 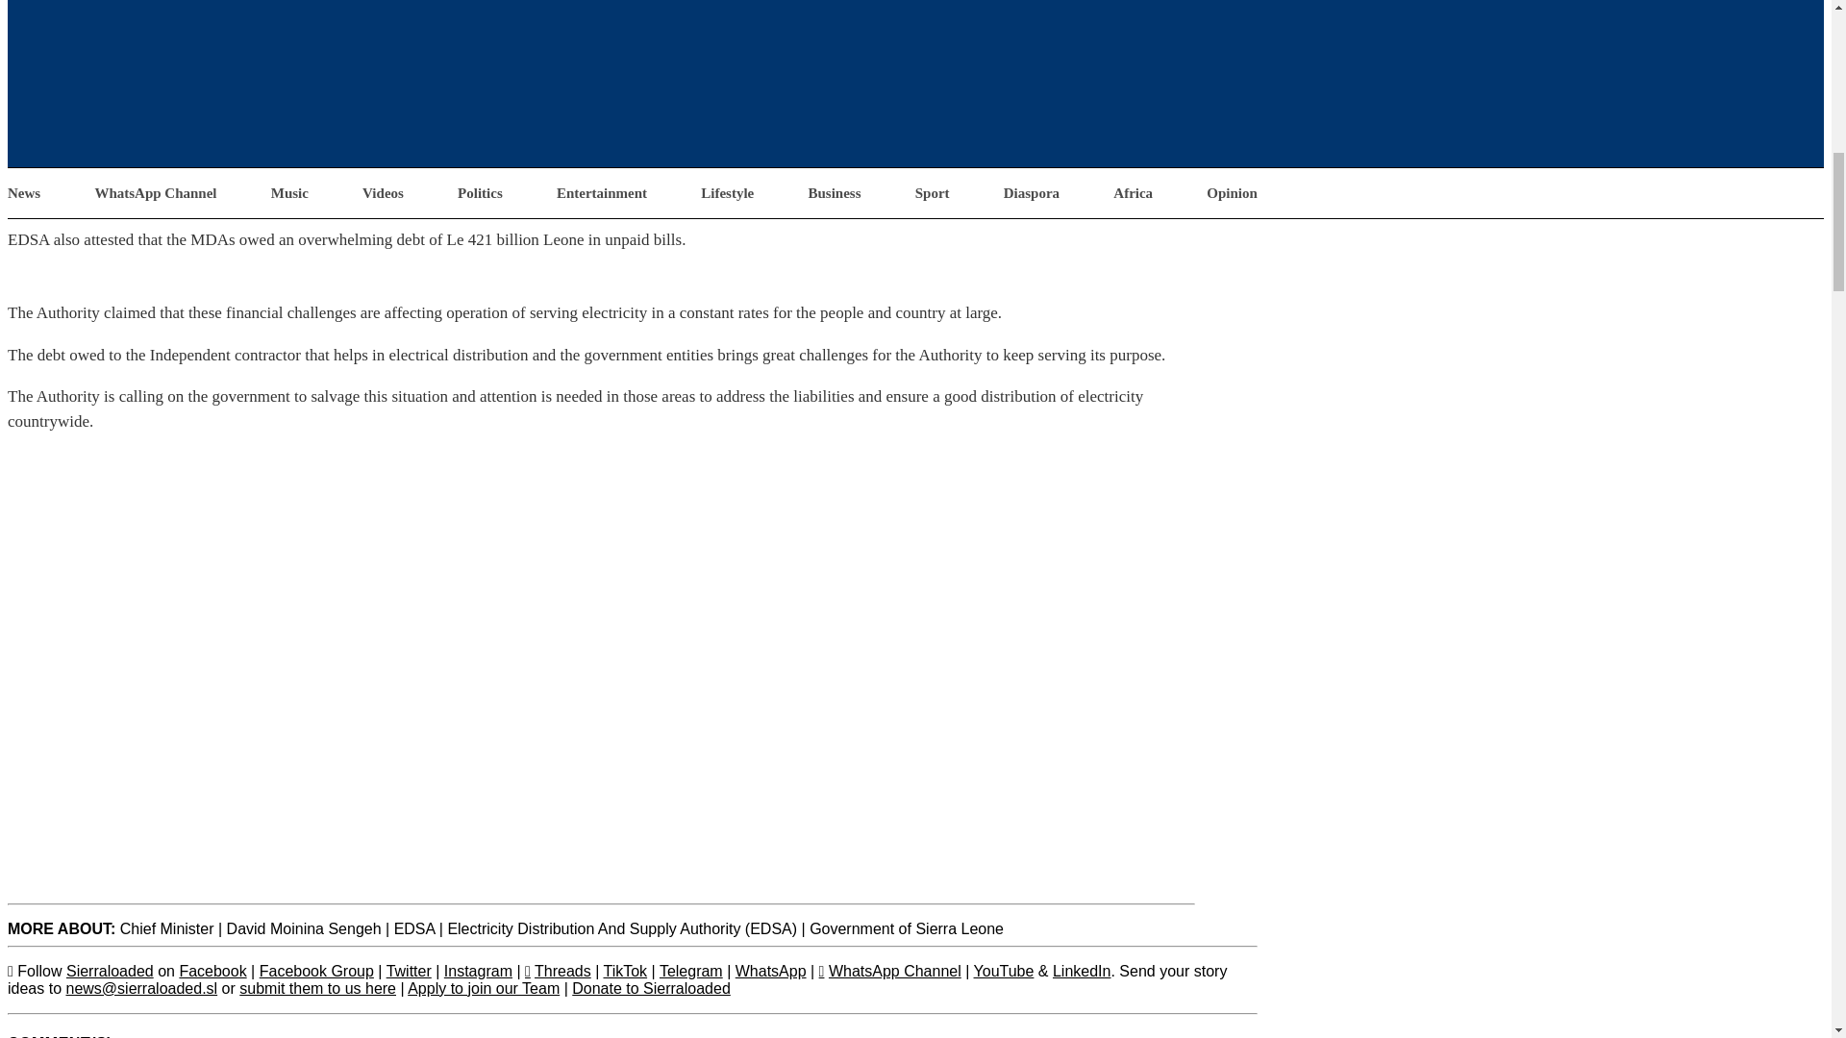 What do you see at coordinates (415, 928) in the screenshot?
I see `EDSA` at bounding box center [415, 928].